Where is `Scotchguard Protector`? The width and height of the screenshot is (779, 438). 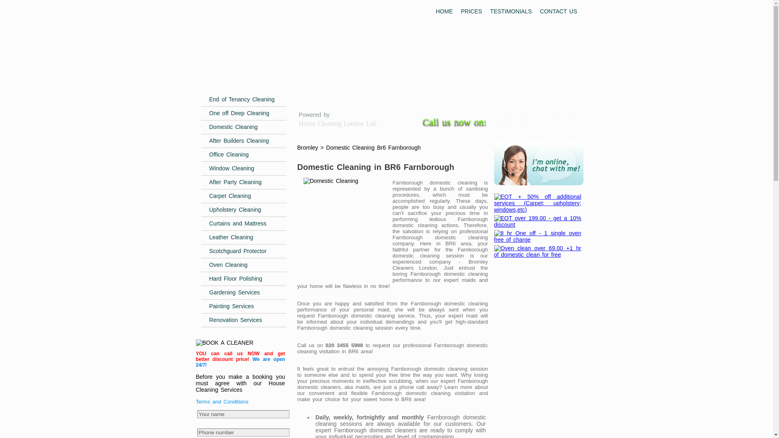
Scotchguard Protector is located at coordinates (243, 251).